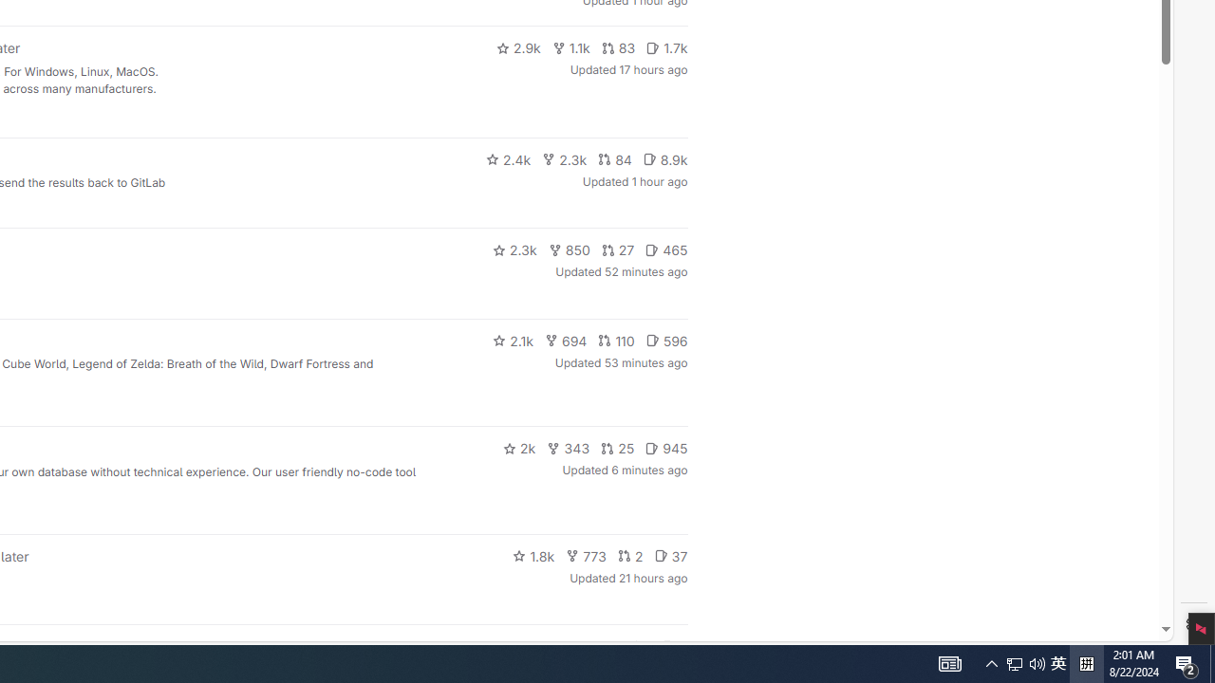 This screenshot has width=1215, height=683. I want to click on 1.4k, so click(544, 647).